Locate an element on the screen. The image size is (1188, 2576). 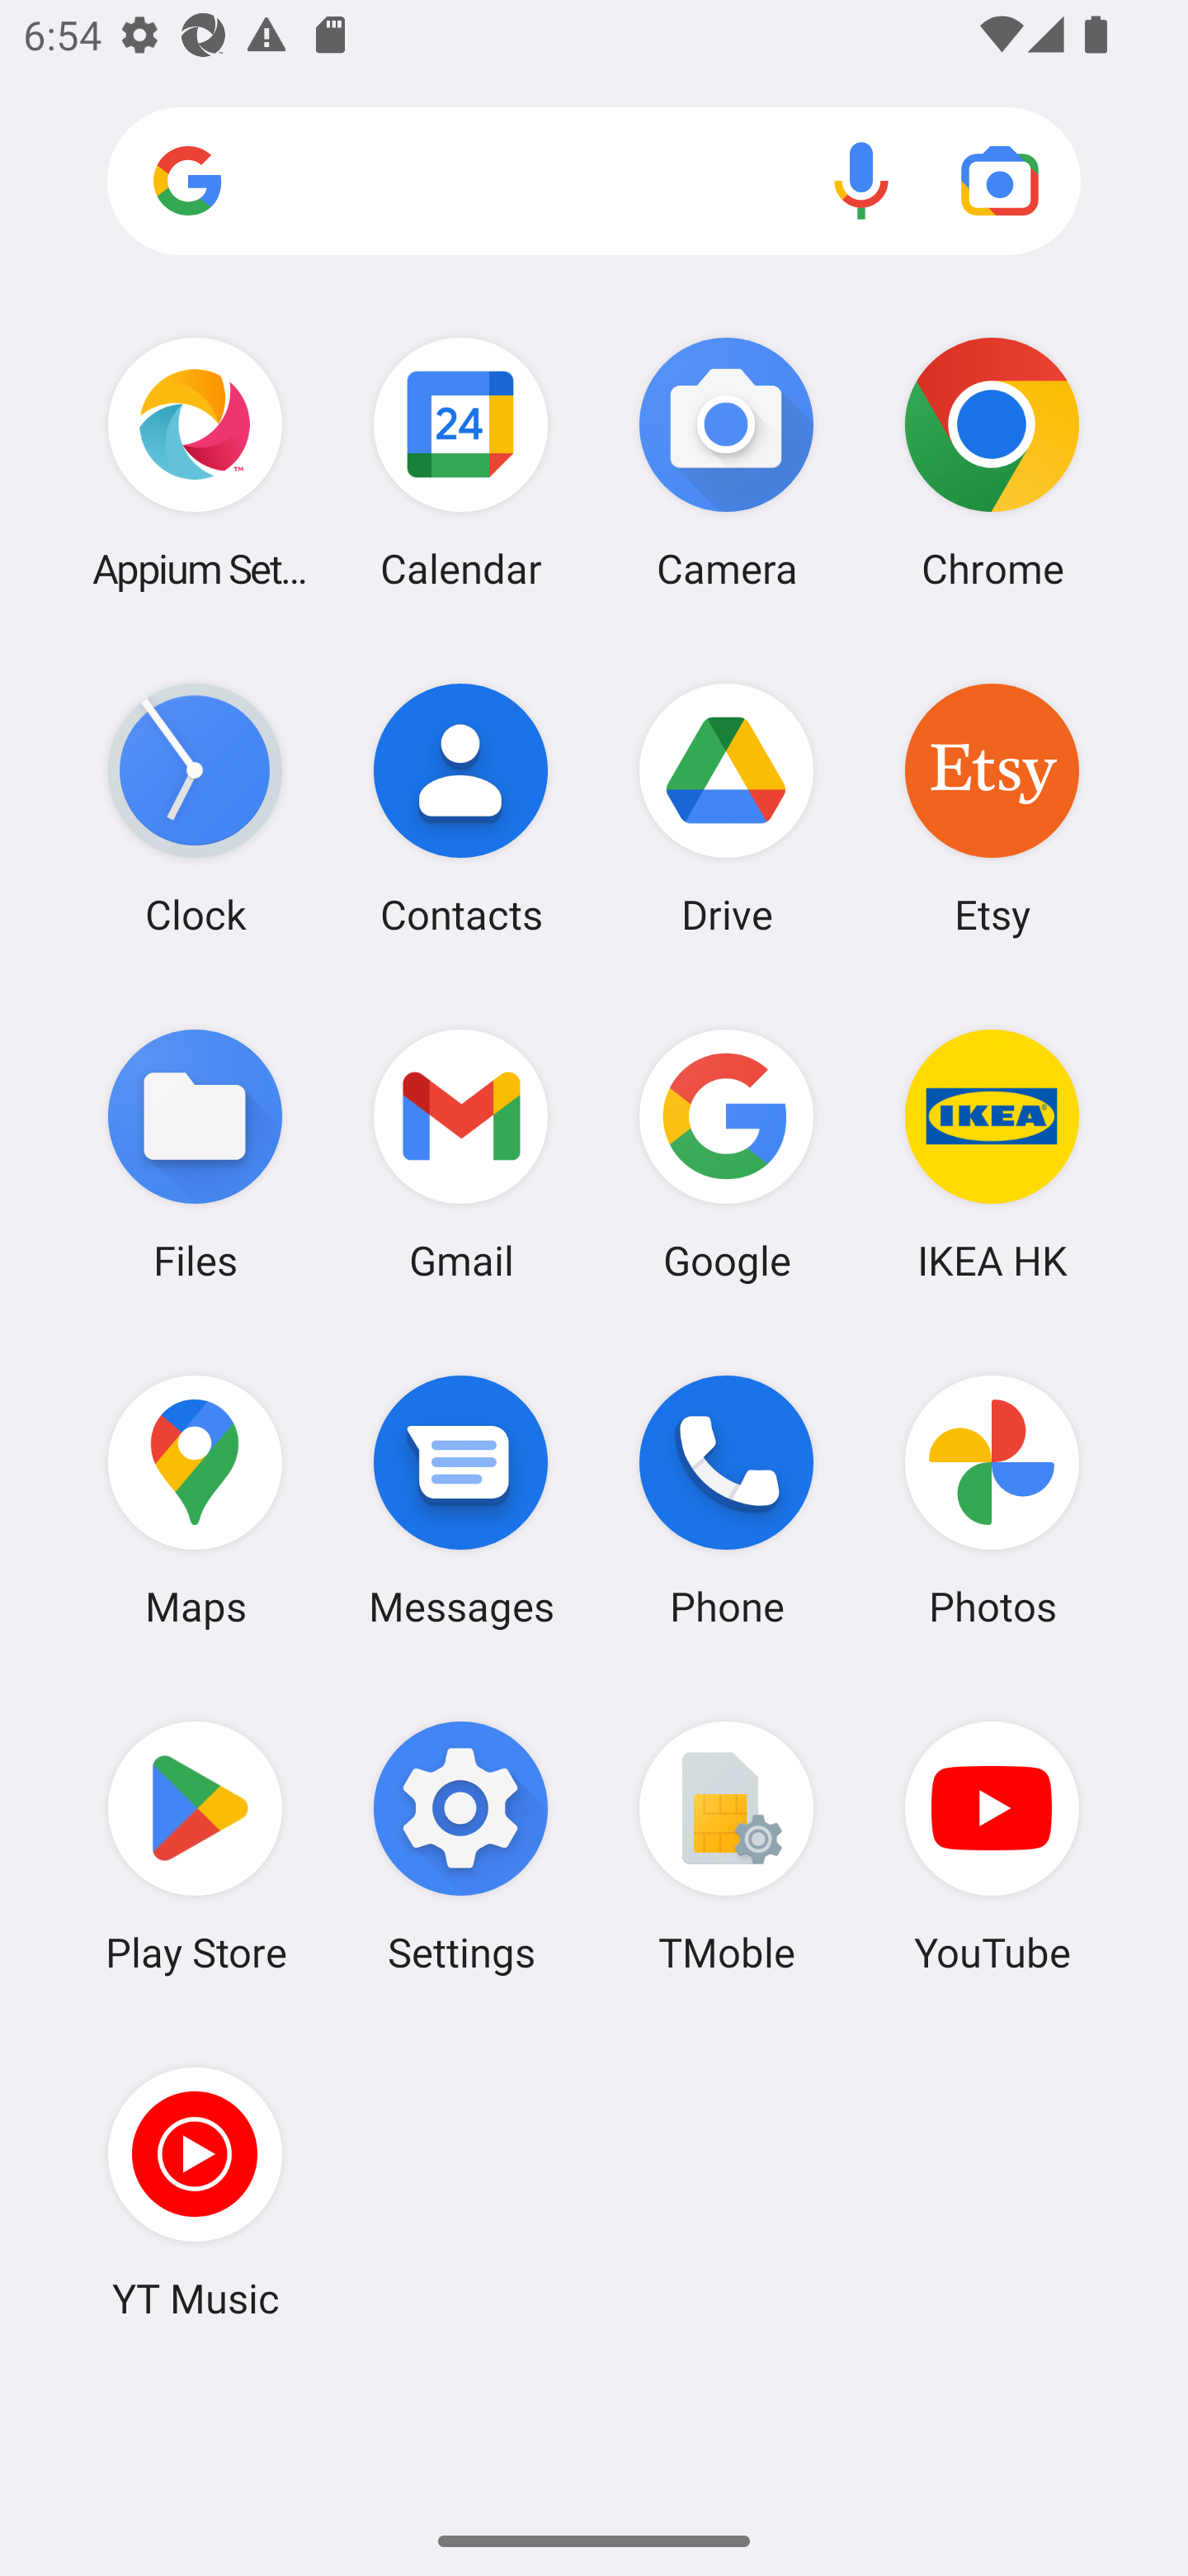
Maps is located at coordinates (195, 1500).